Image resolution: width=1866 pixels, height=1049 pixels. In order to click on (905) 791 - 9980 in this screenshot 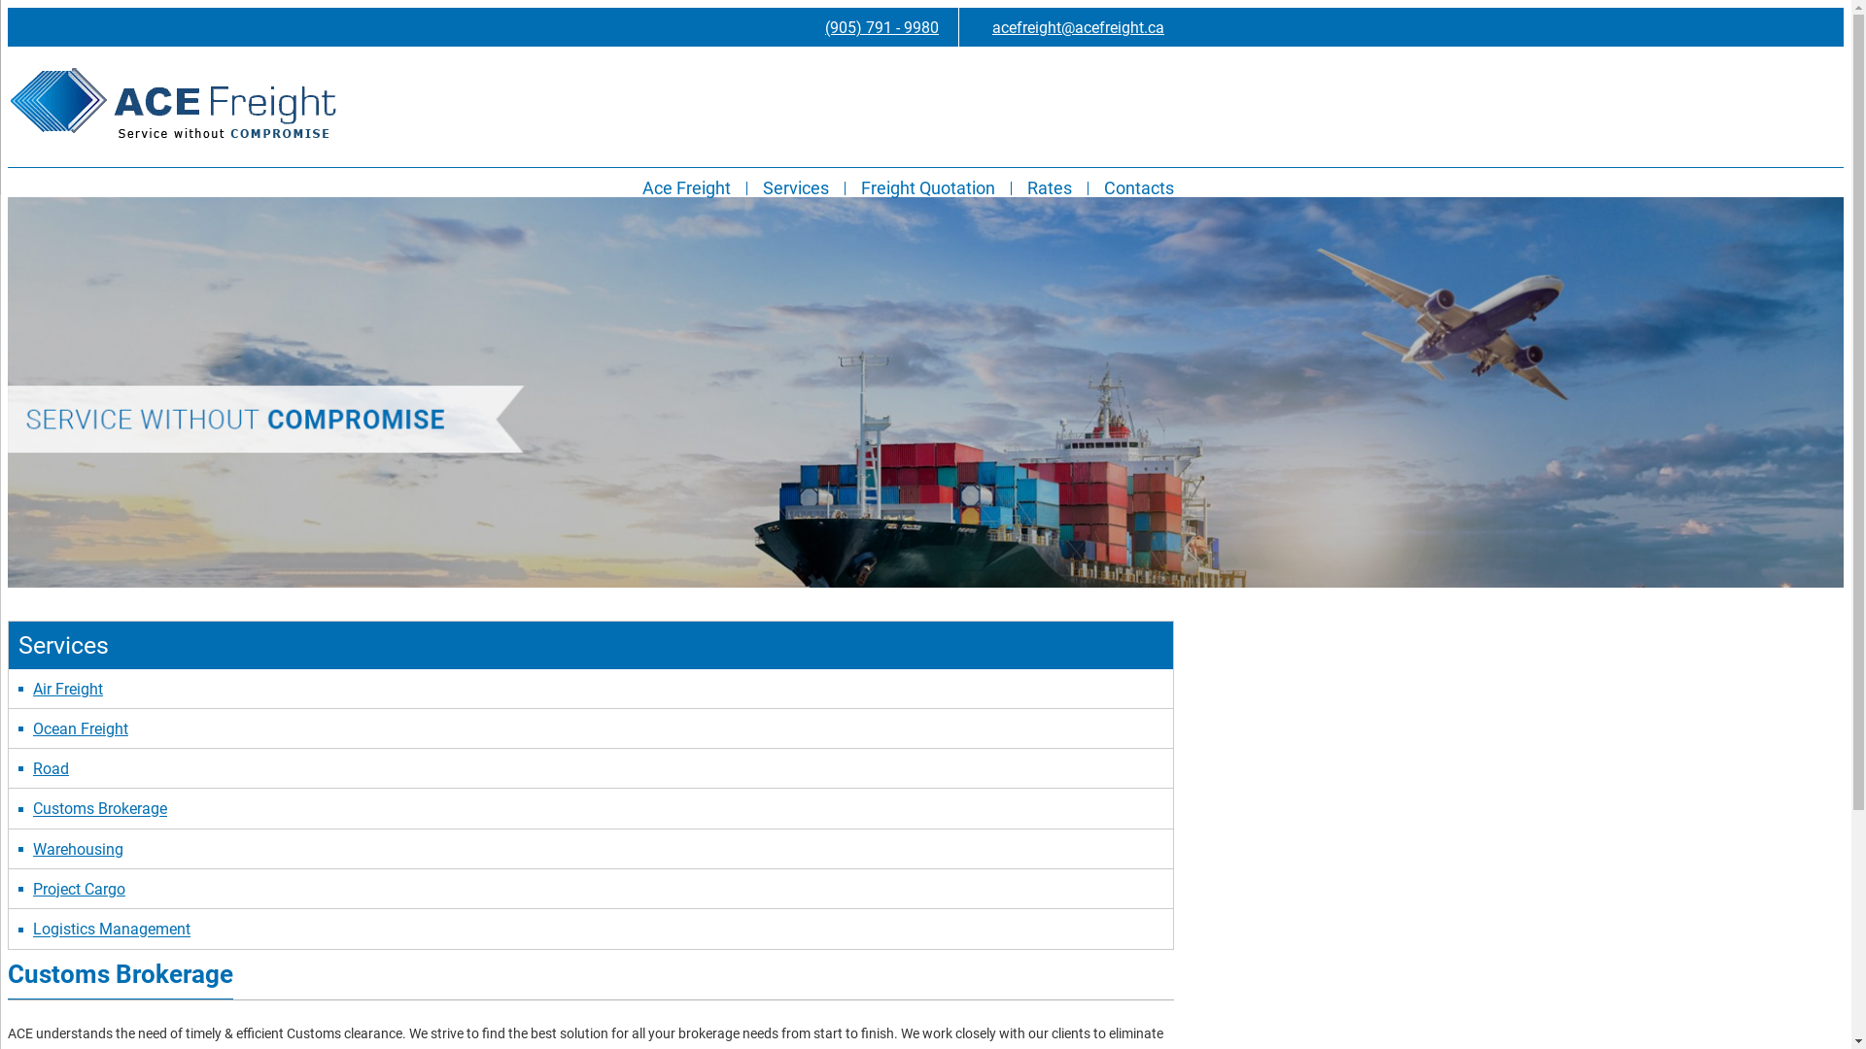, I will do `click(873, 27)`.